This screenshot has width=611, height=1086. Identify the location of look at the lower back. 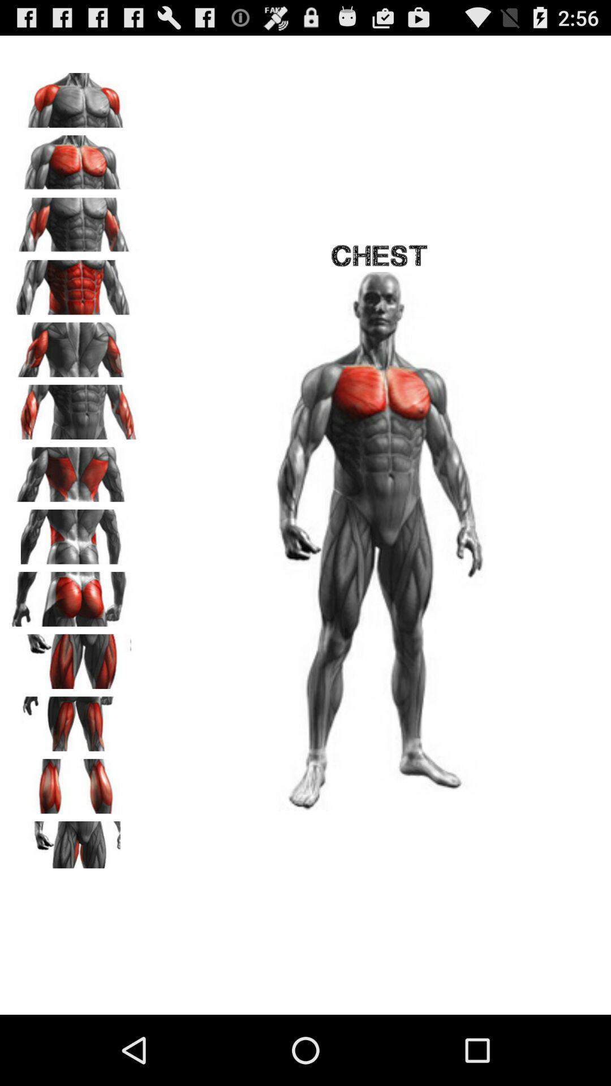
(74, 533).